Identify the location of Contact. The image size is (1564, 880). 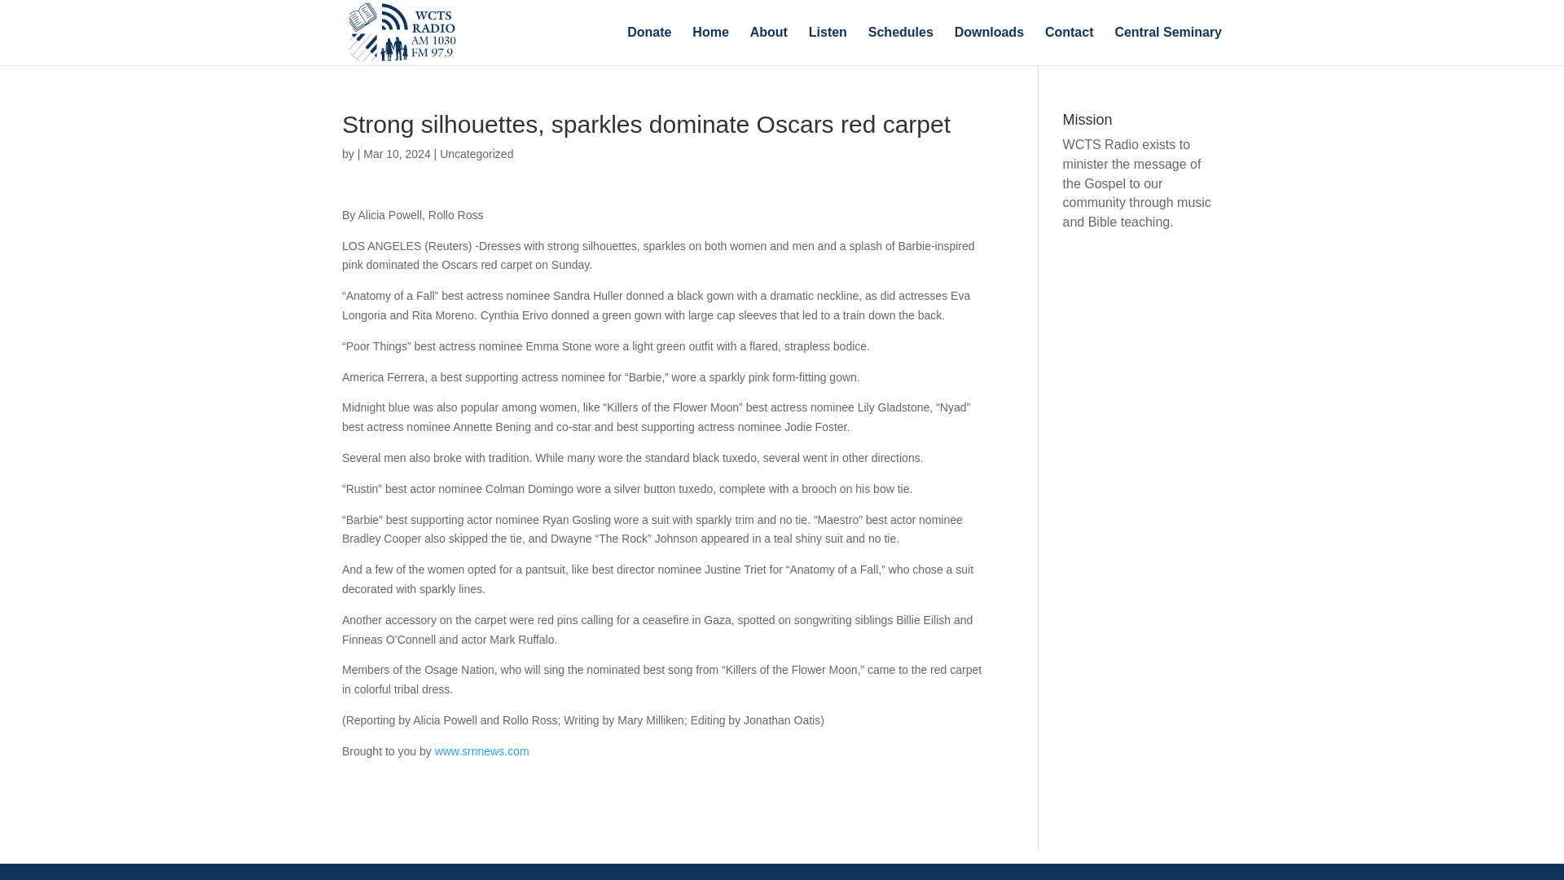
(1069, 46).